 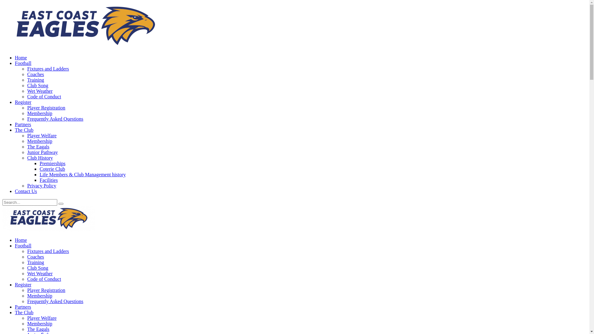 What do you see at coordinates (42, 318) in the screenshot?
I see `Player Welfare` at bounding box center [42, 318].